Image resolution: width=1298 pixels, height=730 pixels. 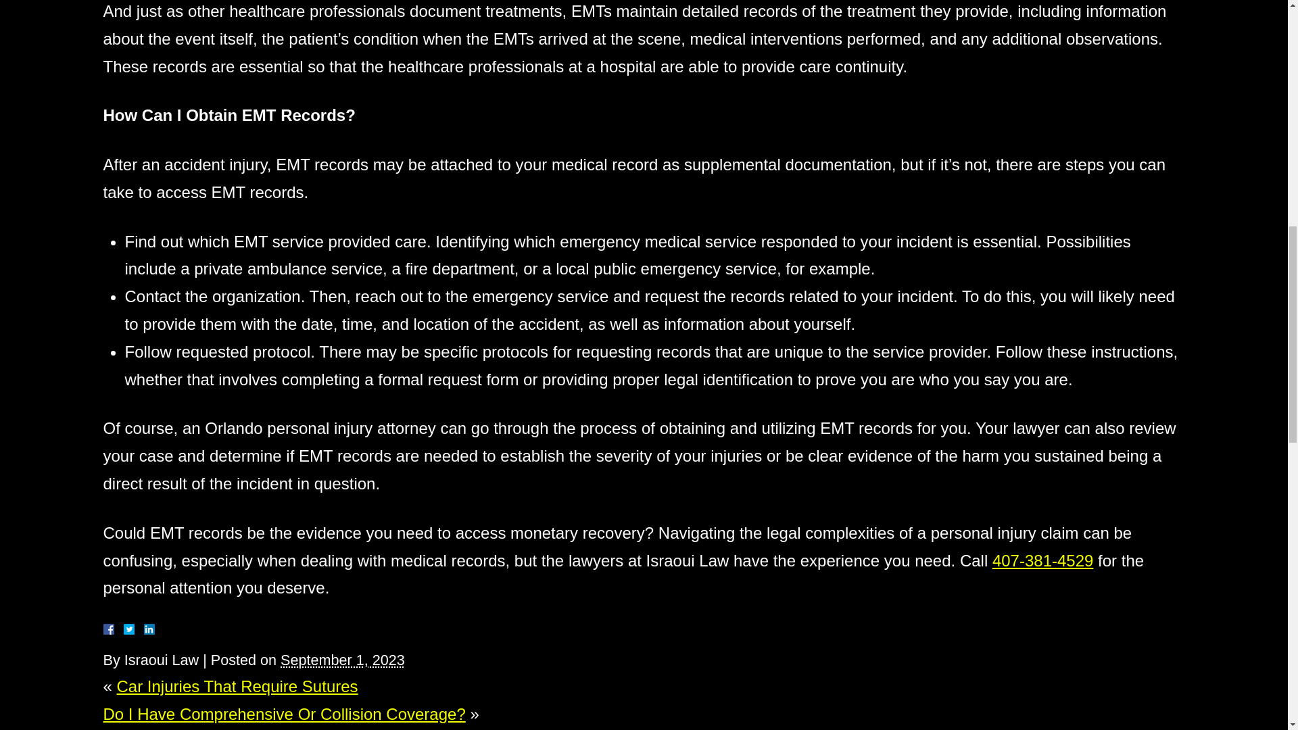 I want to click on Facebook, so click(x=124, y=629).